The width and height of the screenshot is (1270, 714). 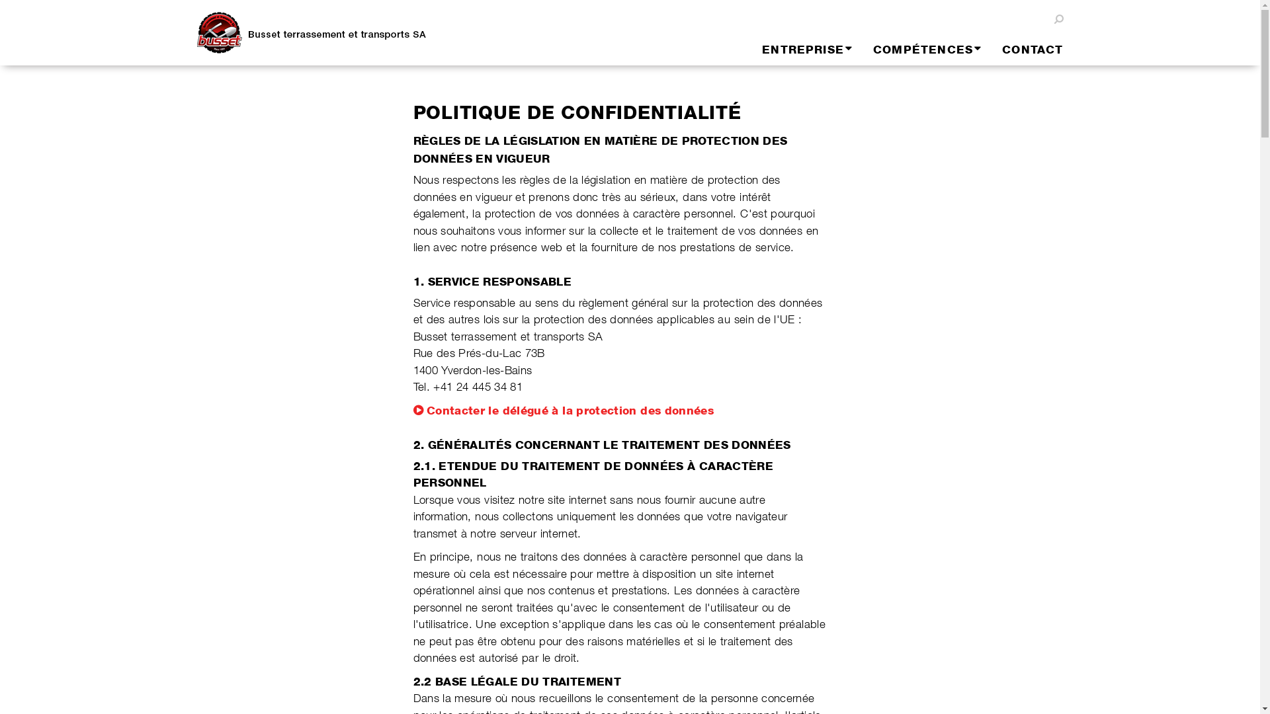 I want to click on Busset Terrassement et Transports SA (fr), so click(x=323, y=33).